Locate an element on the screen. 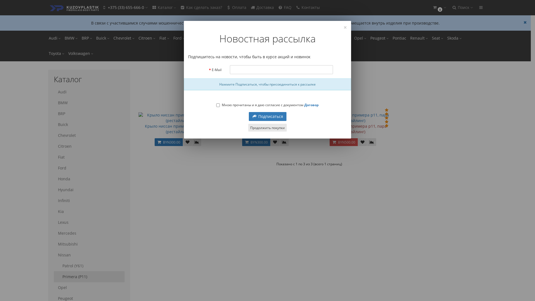  BMW is located at coordinates (71, 38).